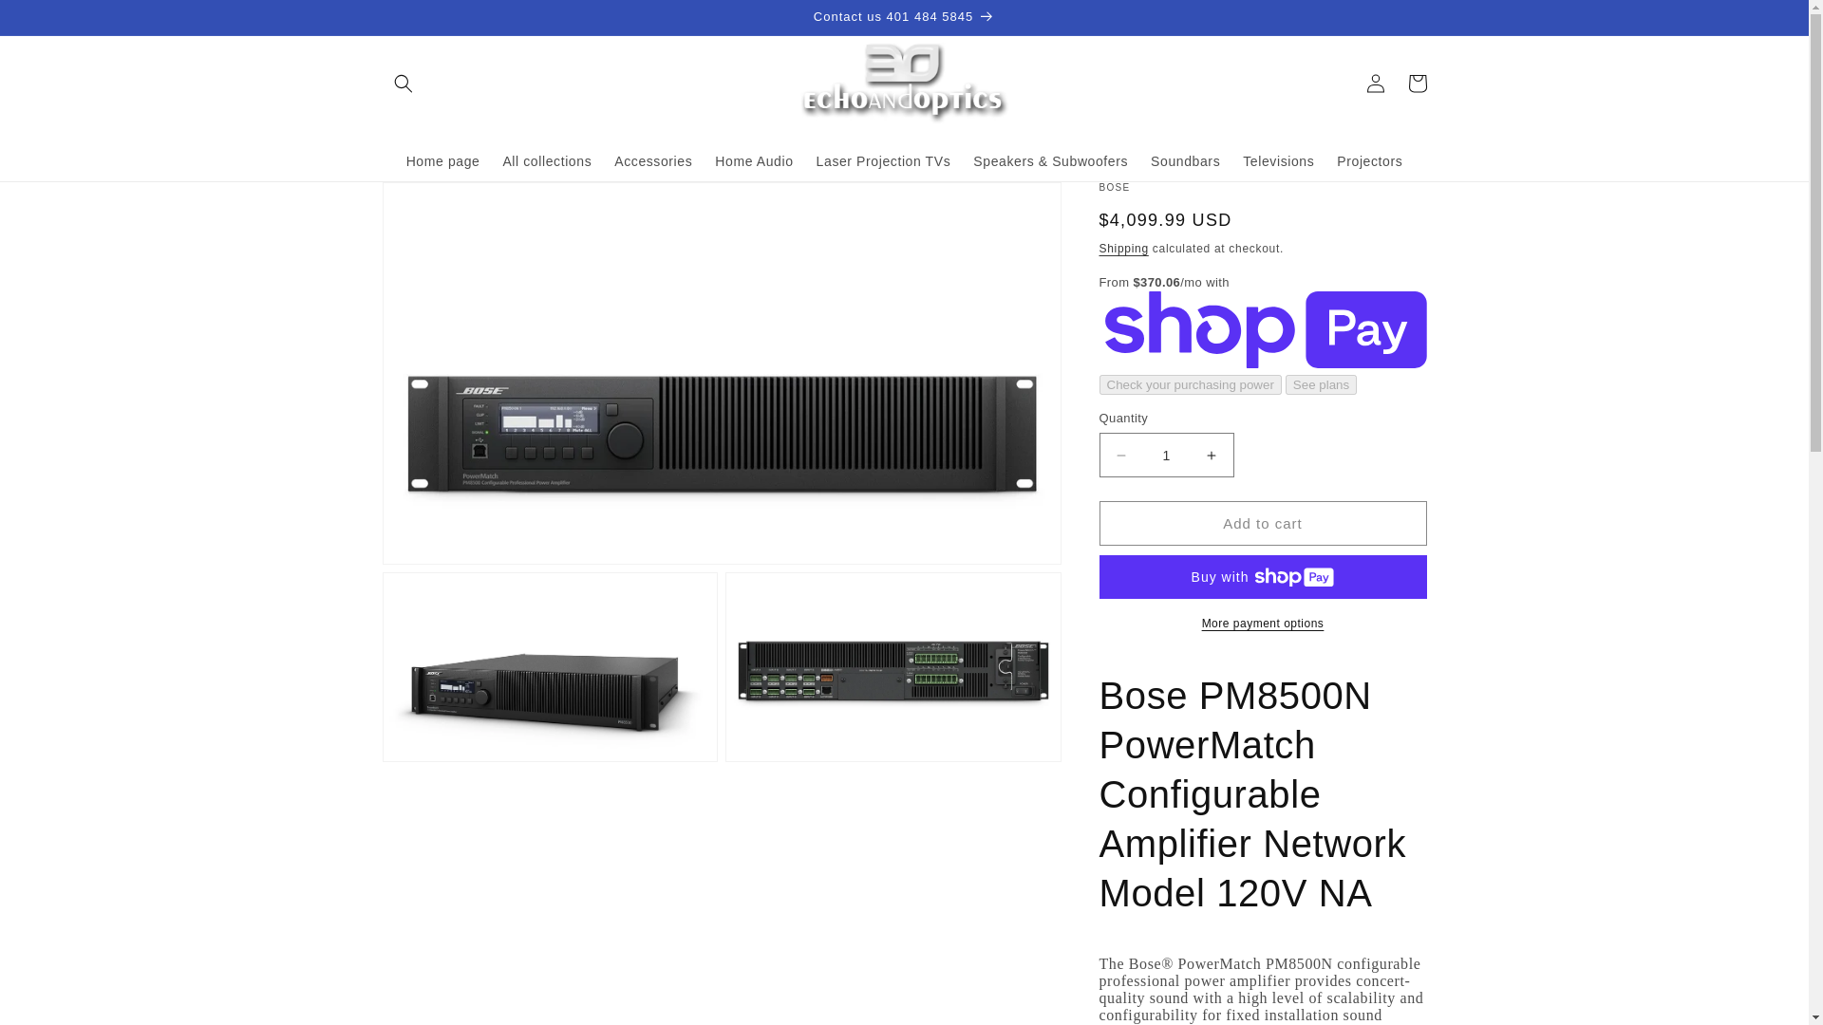  Describe the element at coordinates (1166, 455) in the screenshot. I see `1` at that location.